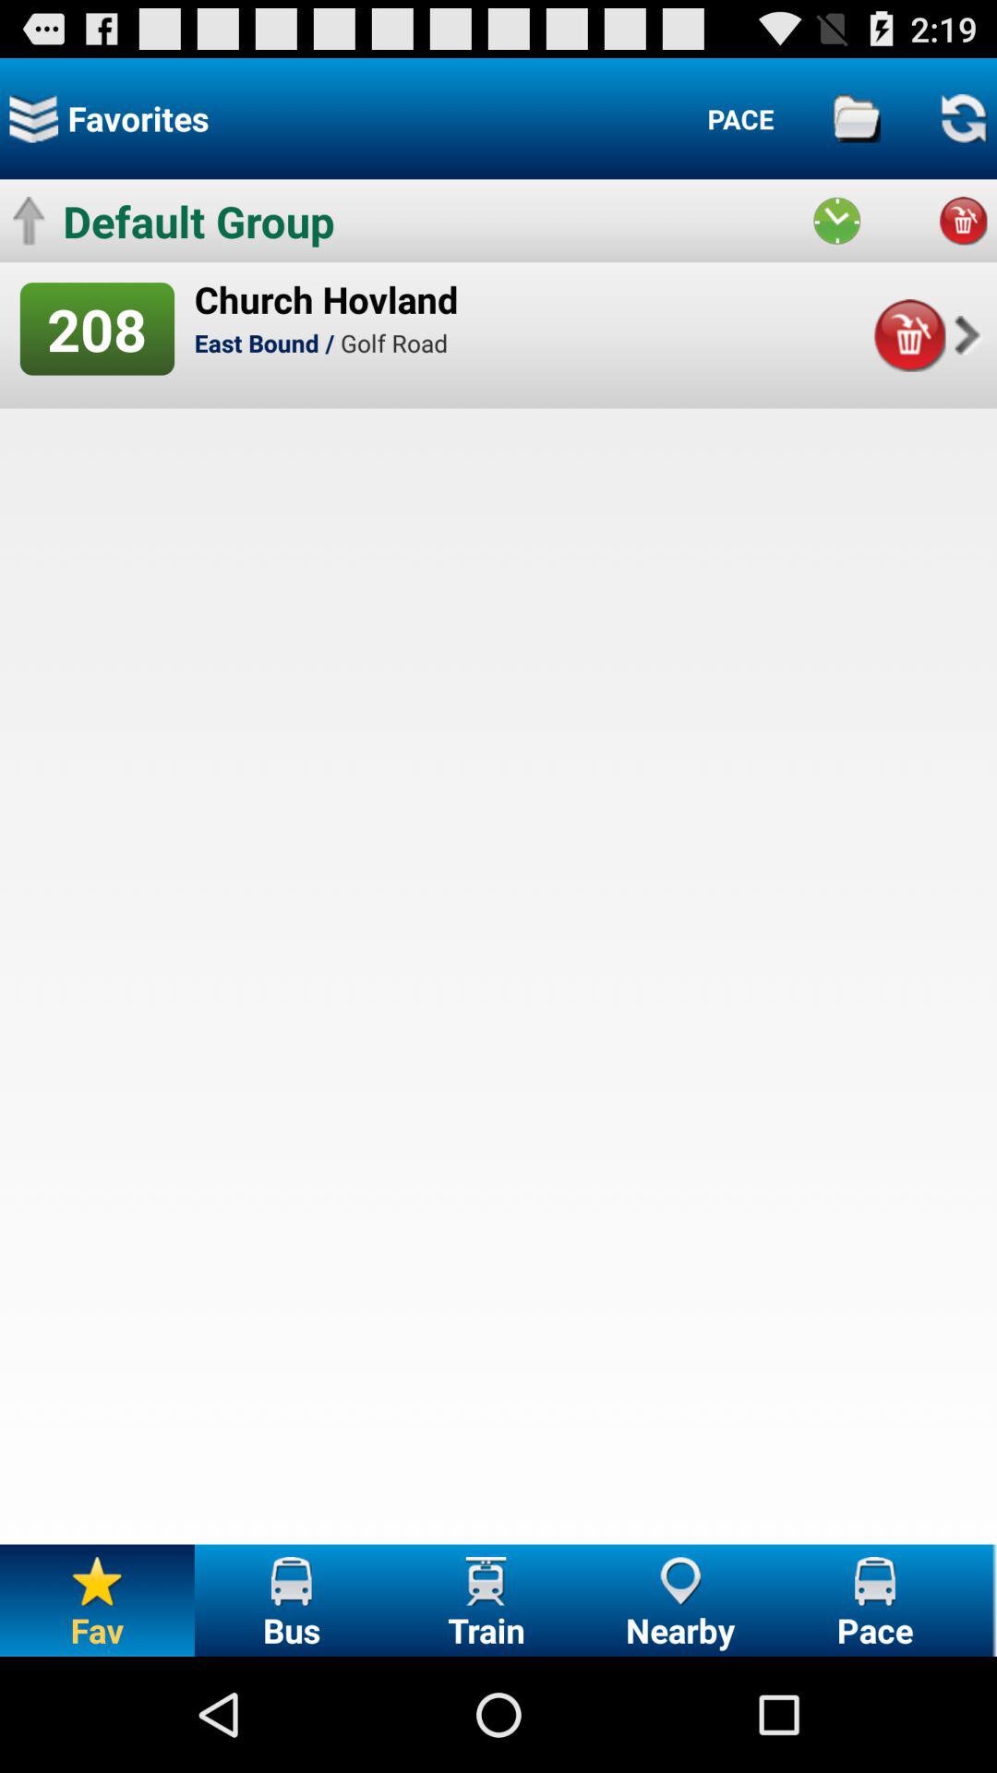  Describe the element at coordinates (837, 222) in the screenshot. I see `go to the clock icon beside the default group` at that location.